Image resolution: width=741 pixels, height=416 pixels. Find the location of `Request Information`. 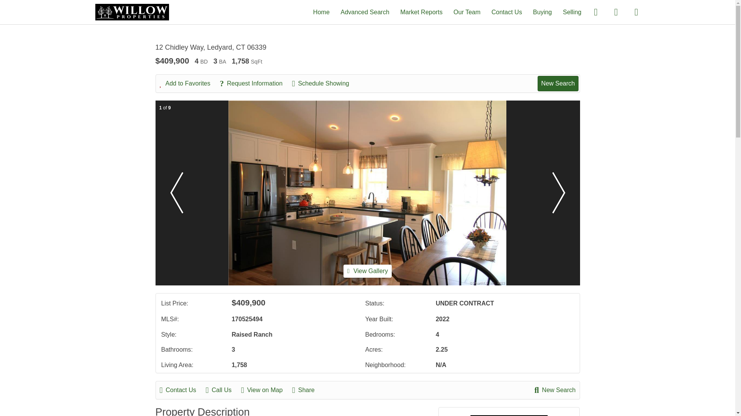

Request Information is located at coordinates (255, 83).